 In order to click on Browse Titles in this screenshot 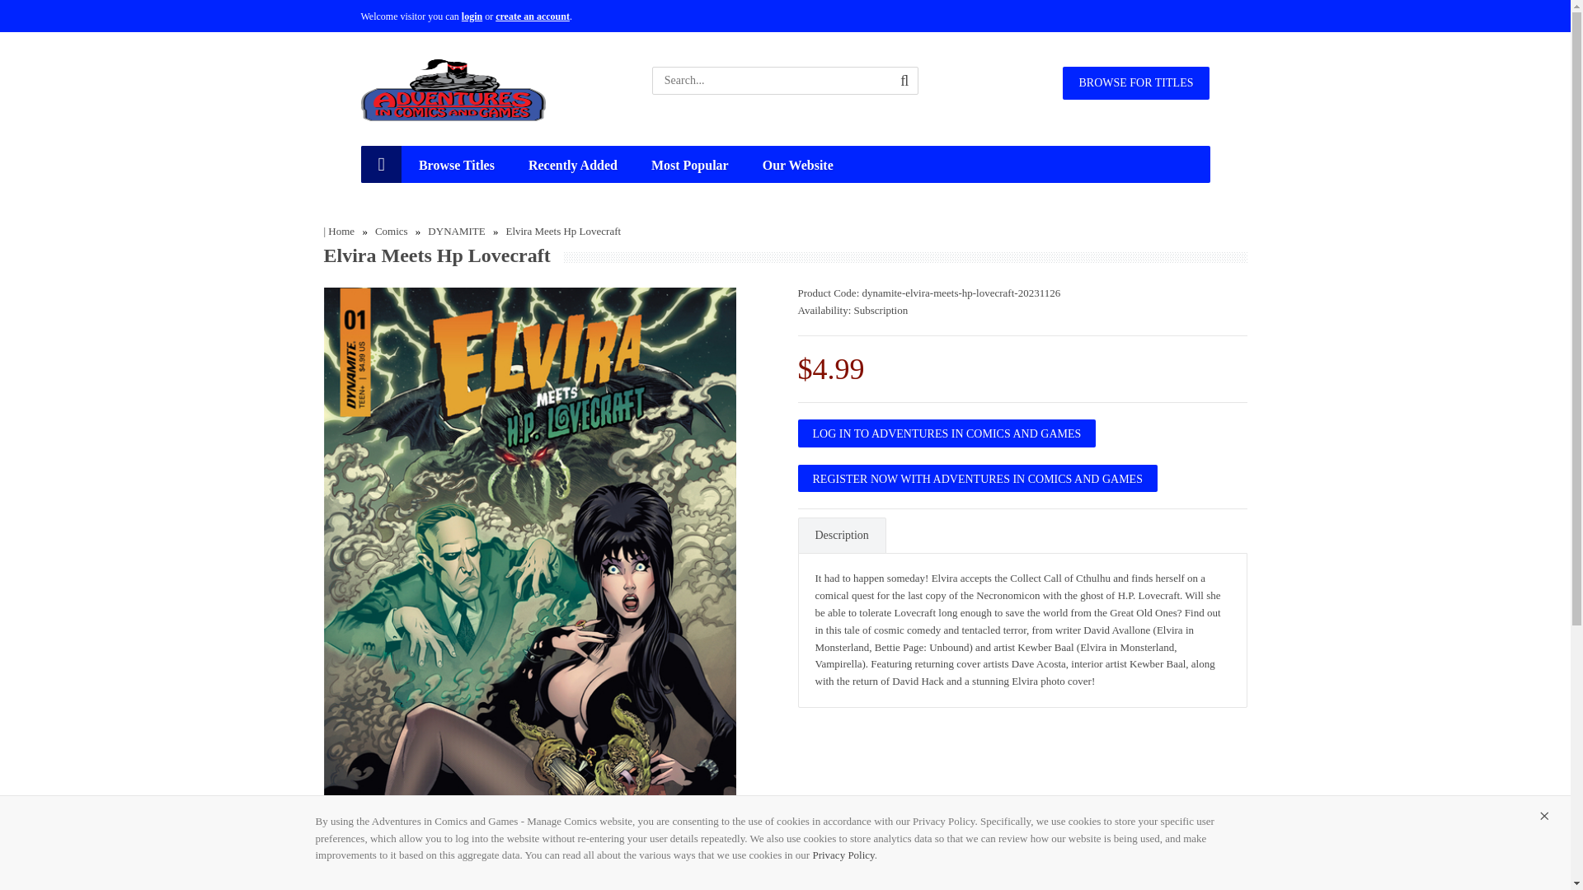, I will do `click(457, 165)`.